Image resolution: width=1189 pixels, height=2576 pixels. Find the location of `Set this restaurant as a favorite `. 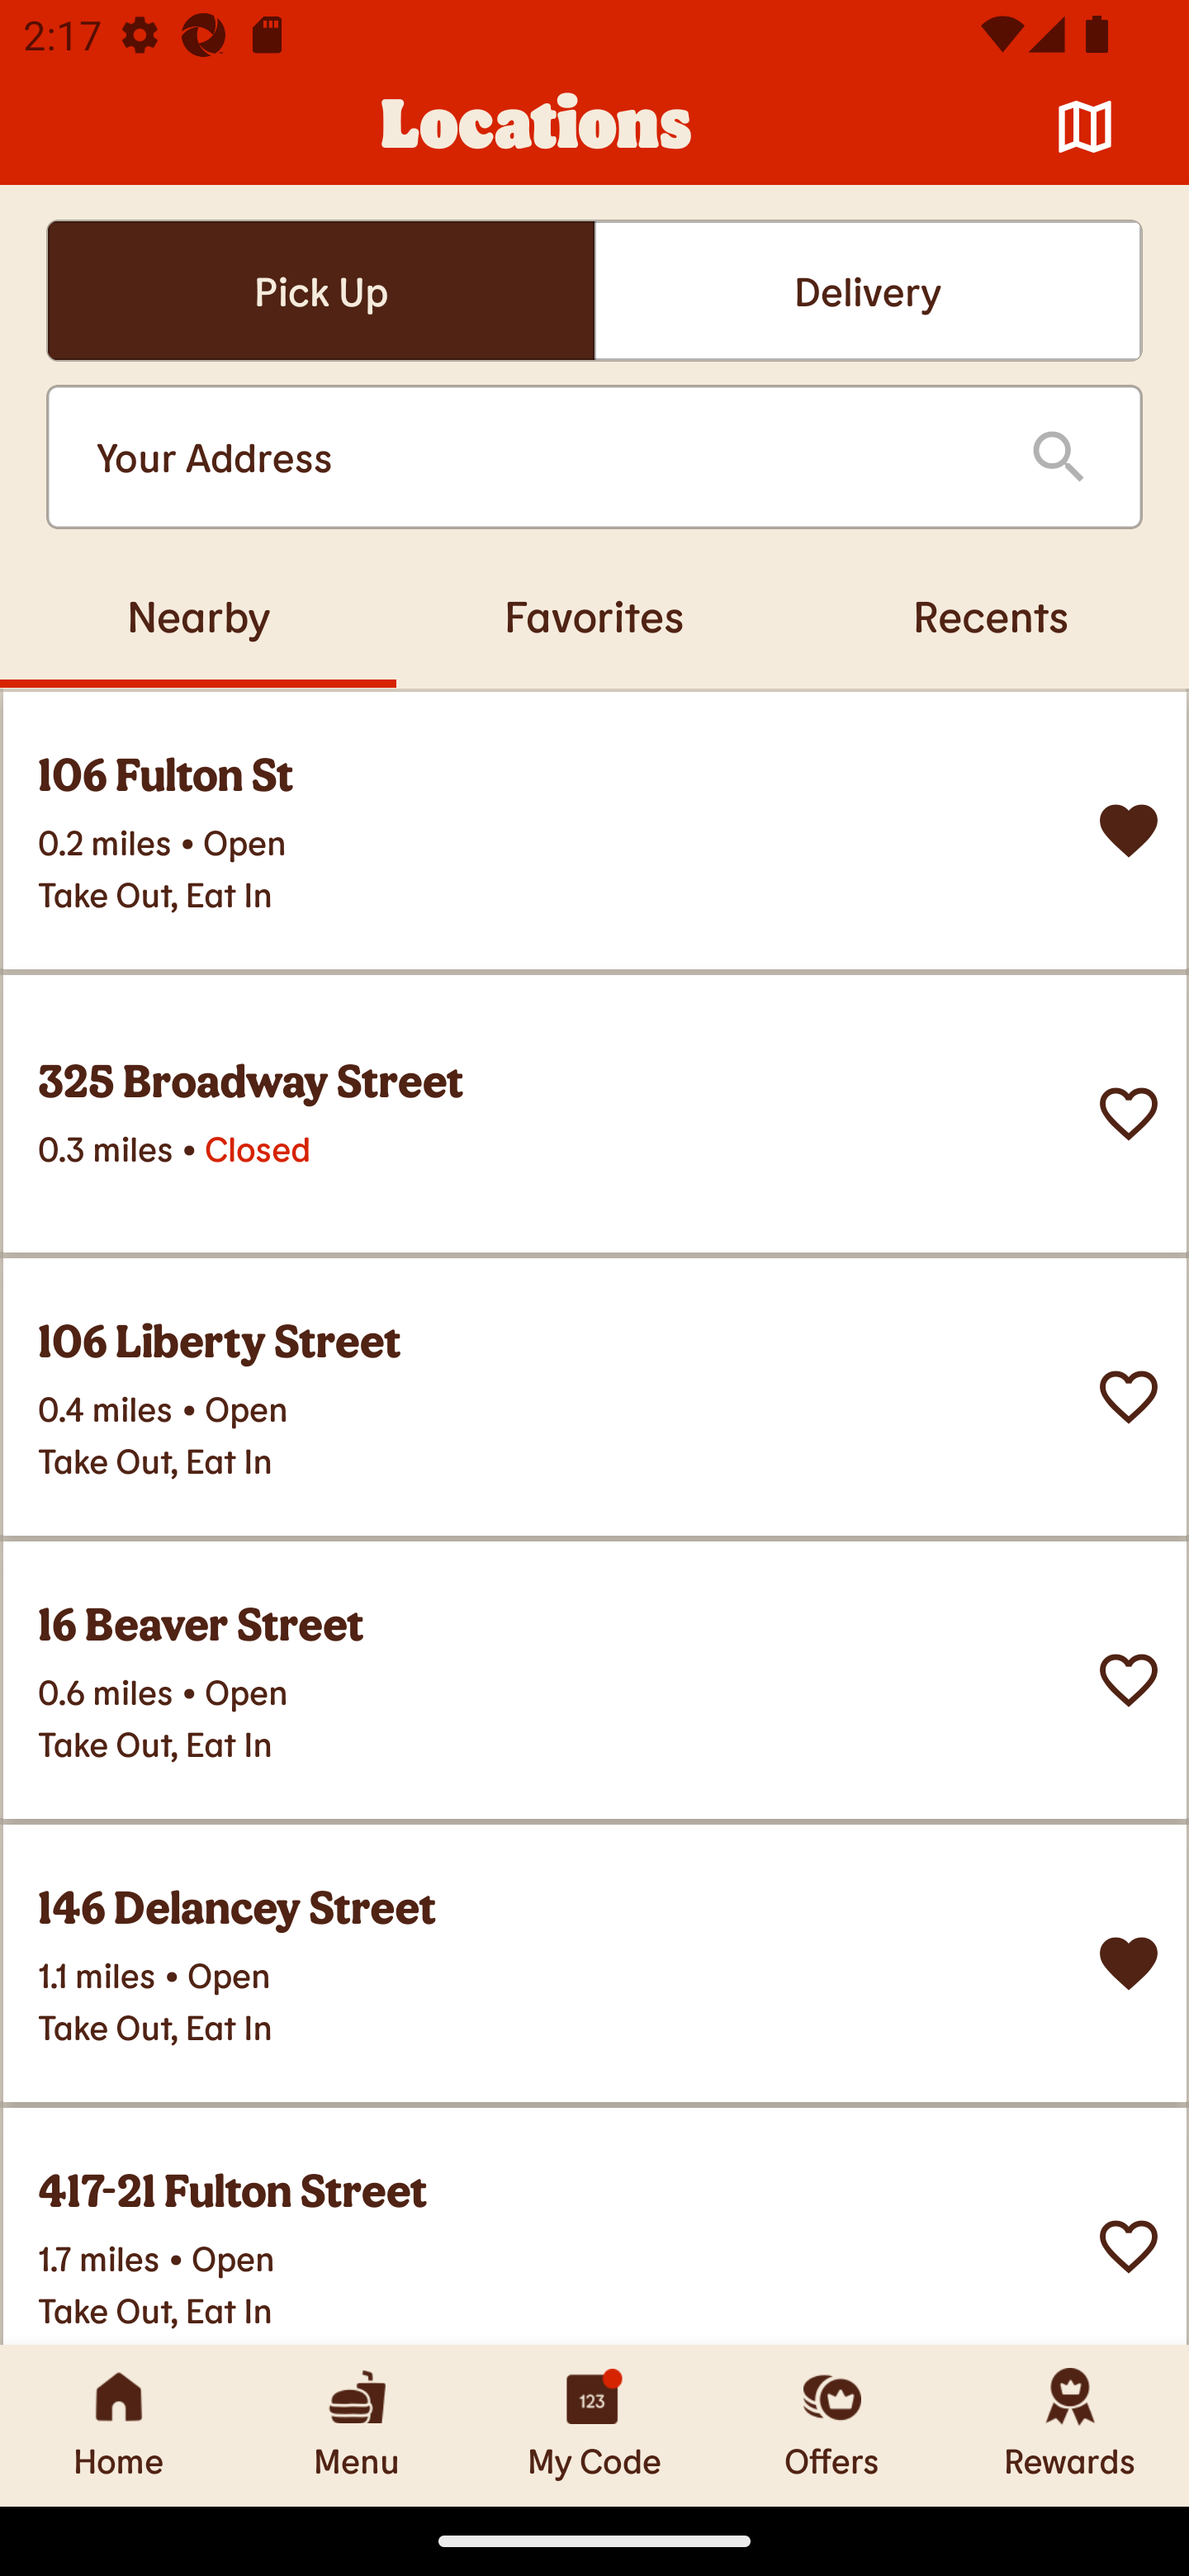

Set this restaurant as a favorite  is located at coordinates (1129, 1114).